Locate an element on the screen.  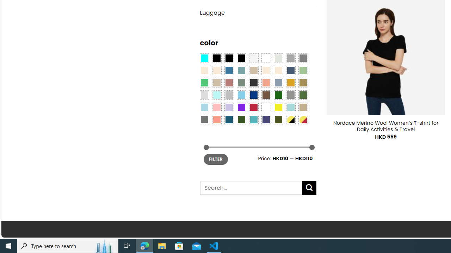
Aqua is located at coordinates (290, 107).